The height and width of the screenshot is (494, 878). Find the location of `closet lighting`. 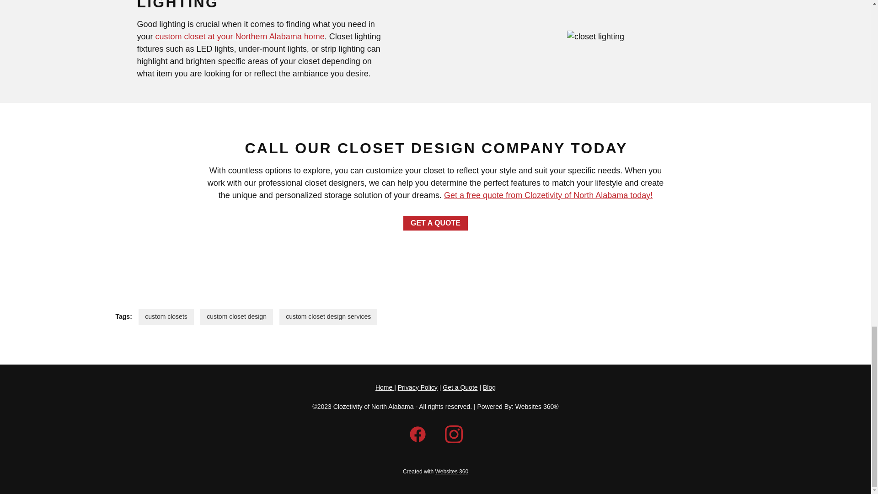

closet lighting is located at coordinates (595, 37).